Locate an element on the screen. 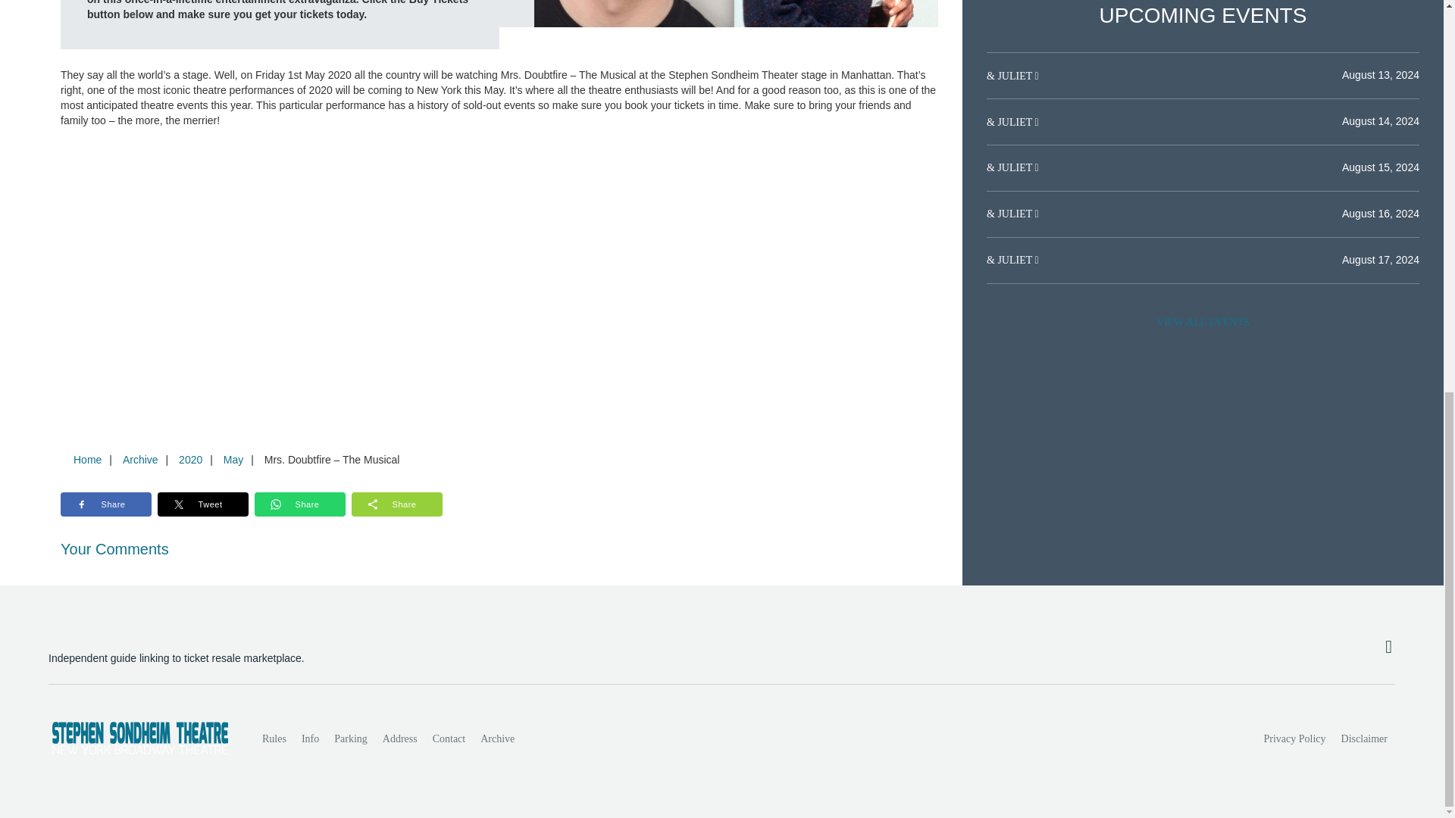  Contact is located at coordinates (449, 738).